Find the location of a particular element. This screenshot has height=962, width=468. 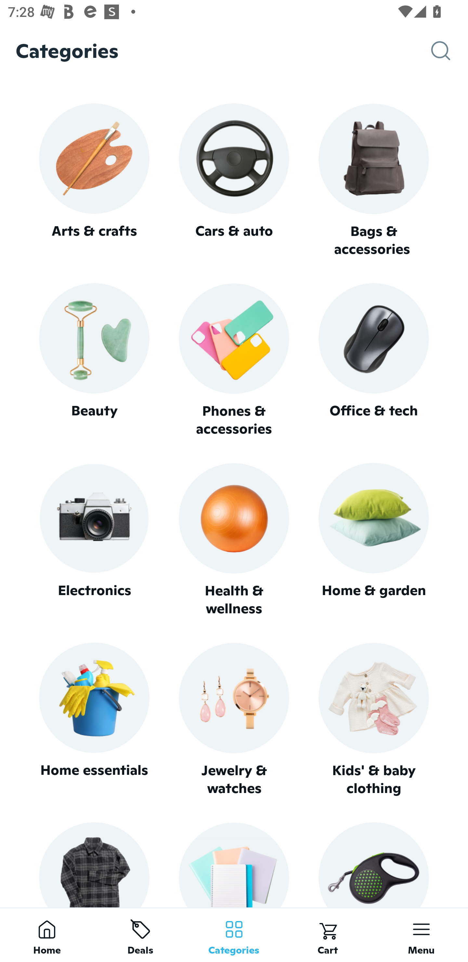

Men's clothing is located at coordinates (94, 864).